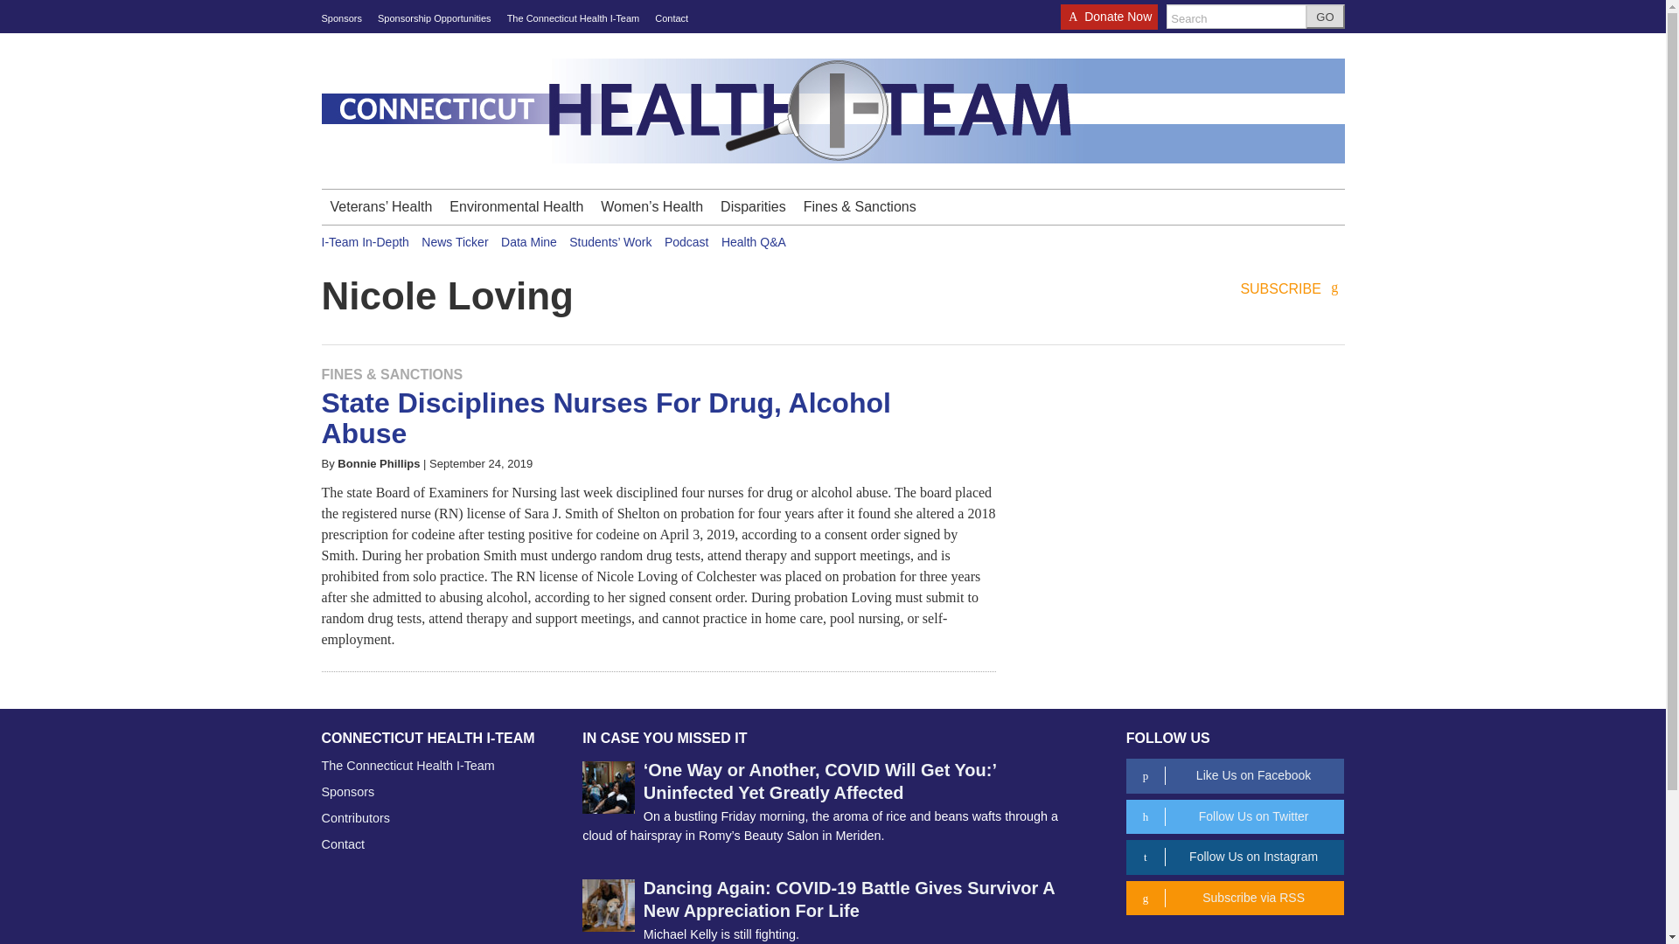  What do you see at coordinates (366, 241) in the screenshot?
I see `I-Team In-Depth` at bounding box center [366, 241].